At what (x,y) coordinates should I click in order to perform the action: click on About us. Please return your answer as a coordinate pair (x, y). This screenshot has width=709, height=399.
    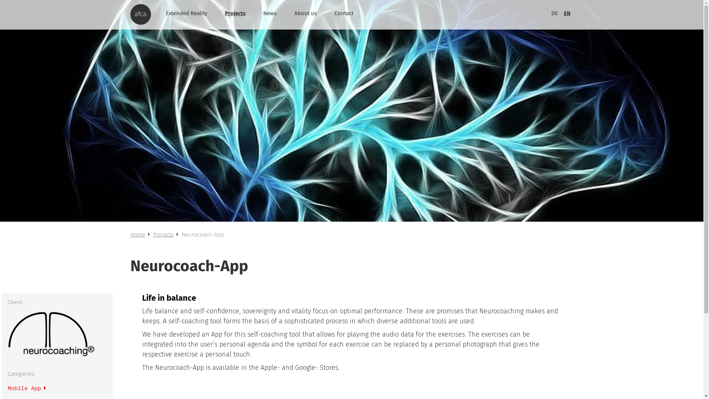
    Looking at the image, I should click on (305, 13).